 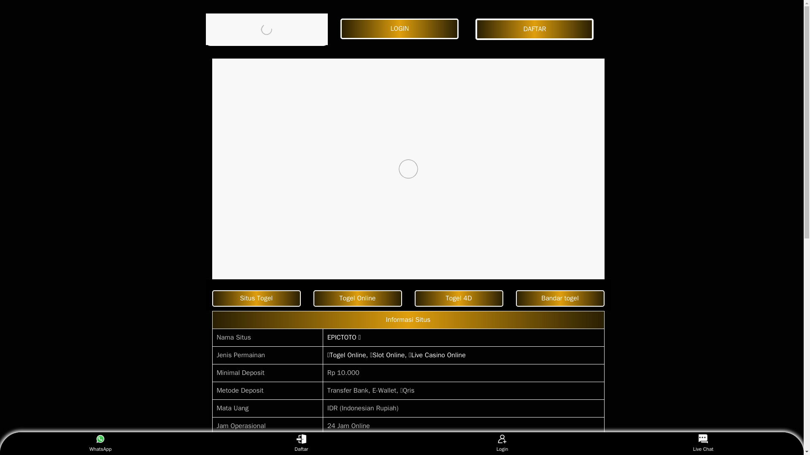 I want to click on togel online terpercaya, so click(x=559, y=298).